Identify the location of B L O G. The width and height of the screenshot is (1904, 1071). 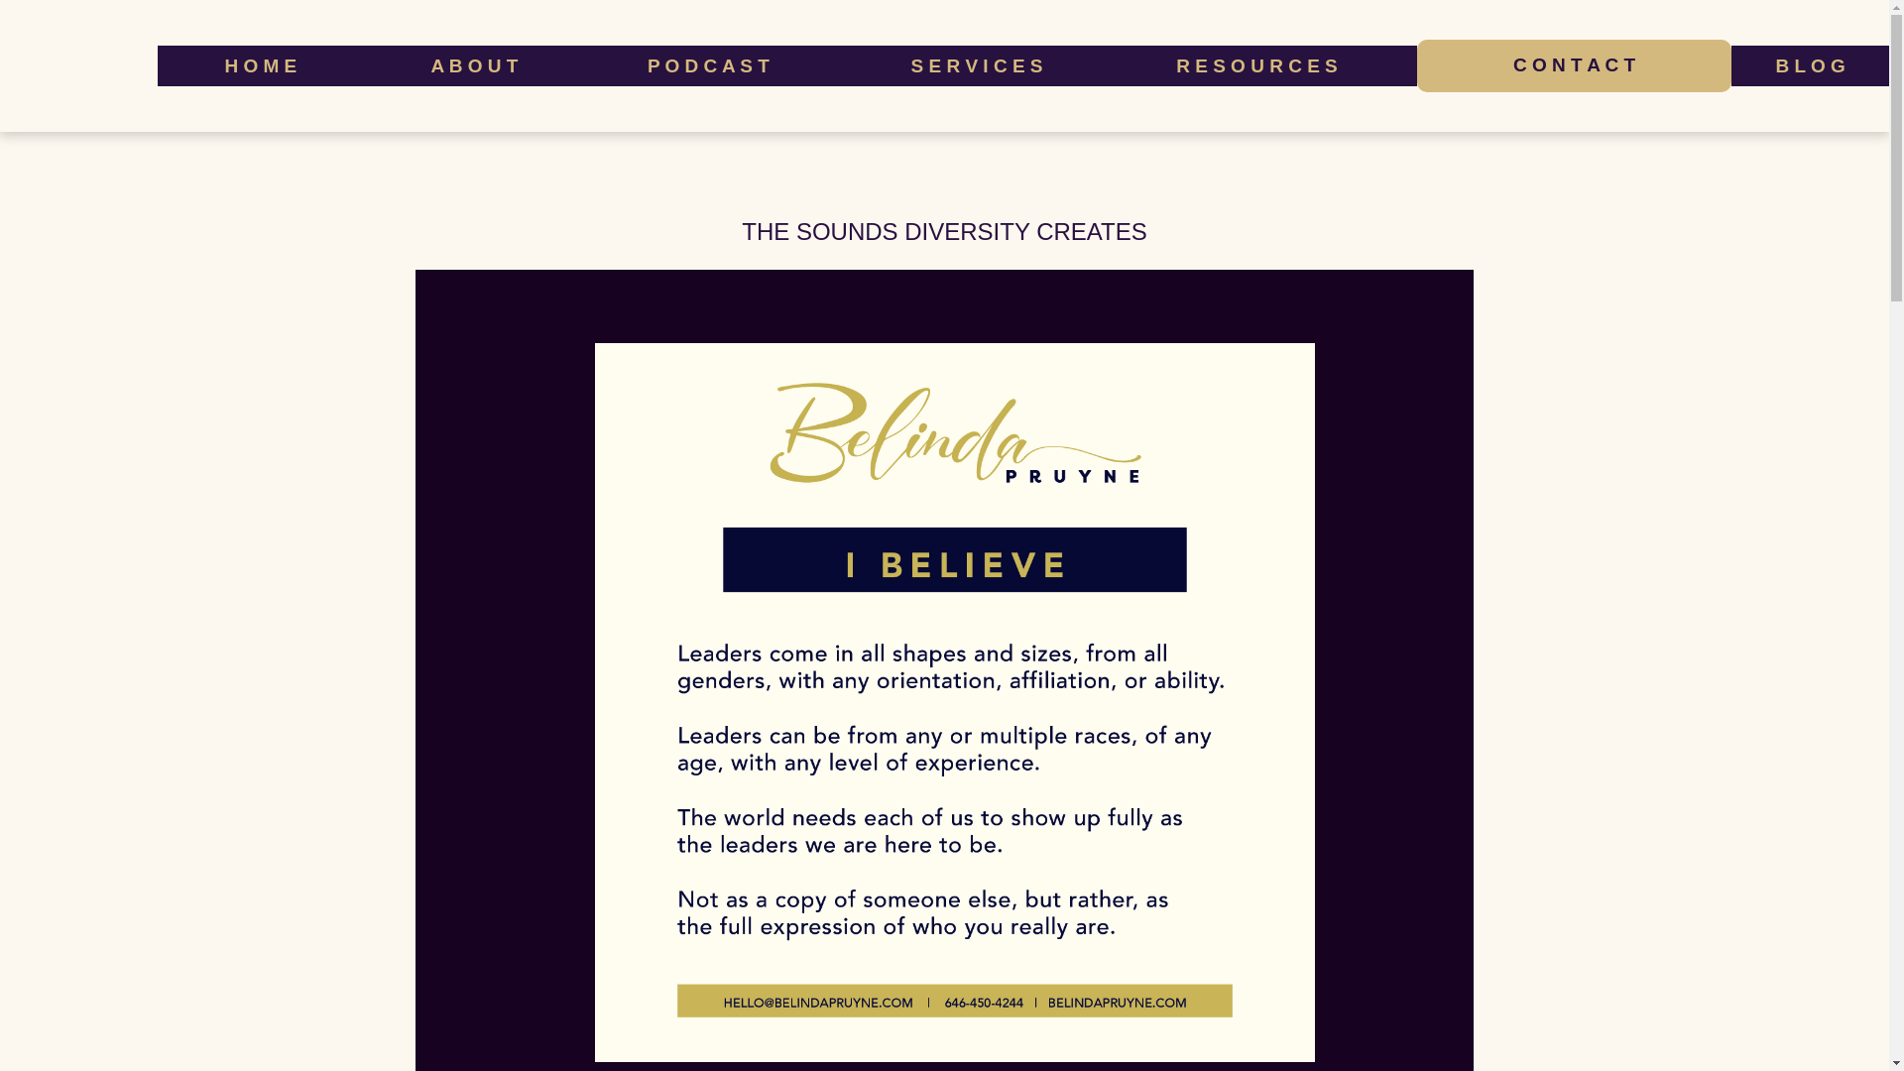
(1809, 65).